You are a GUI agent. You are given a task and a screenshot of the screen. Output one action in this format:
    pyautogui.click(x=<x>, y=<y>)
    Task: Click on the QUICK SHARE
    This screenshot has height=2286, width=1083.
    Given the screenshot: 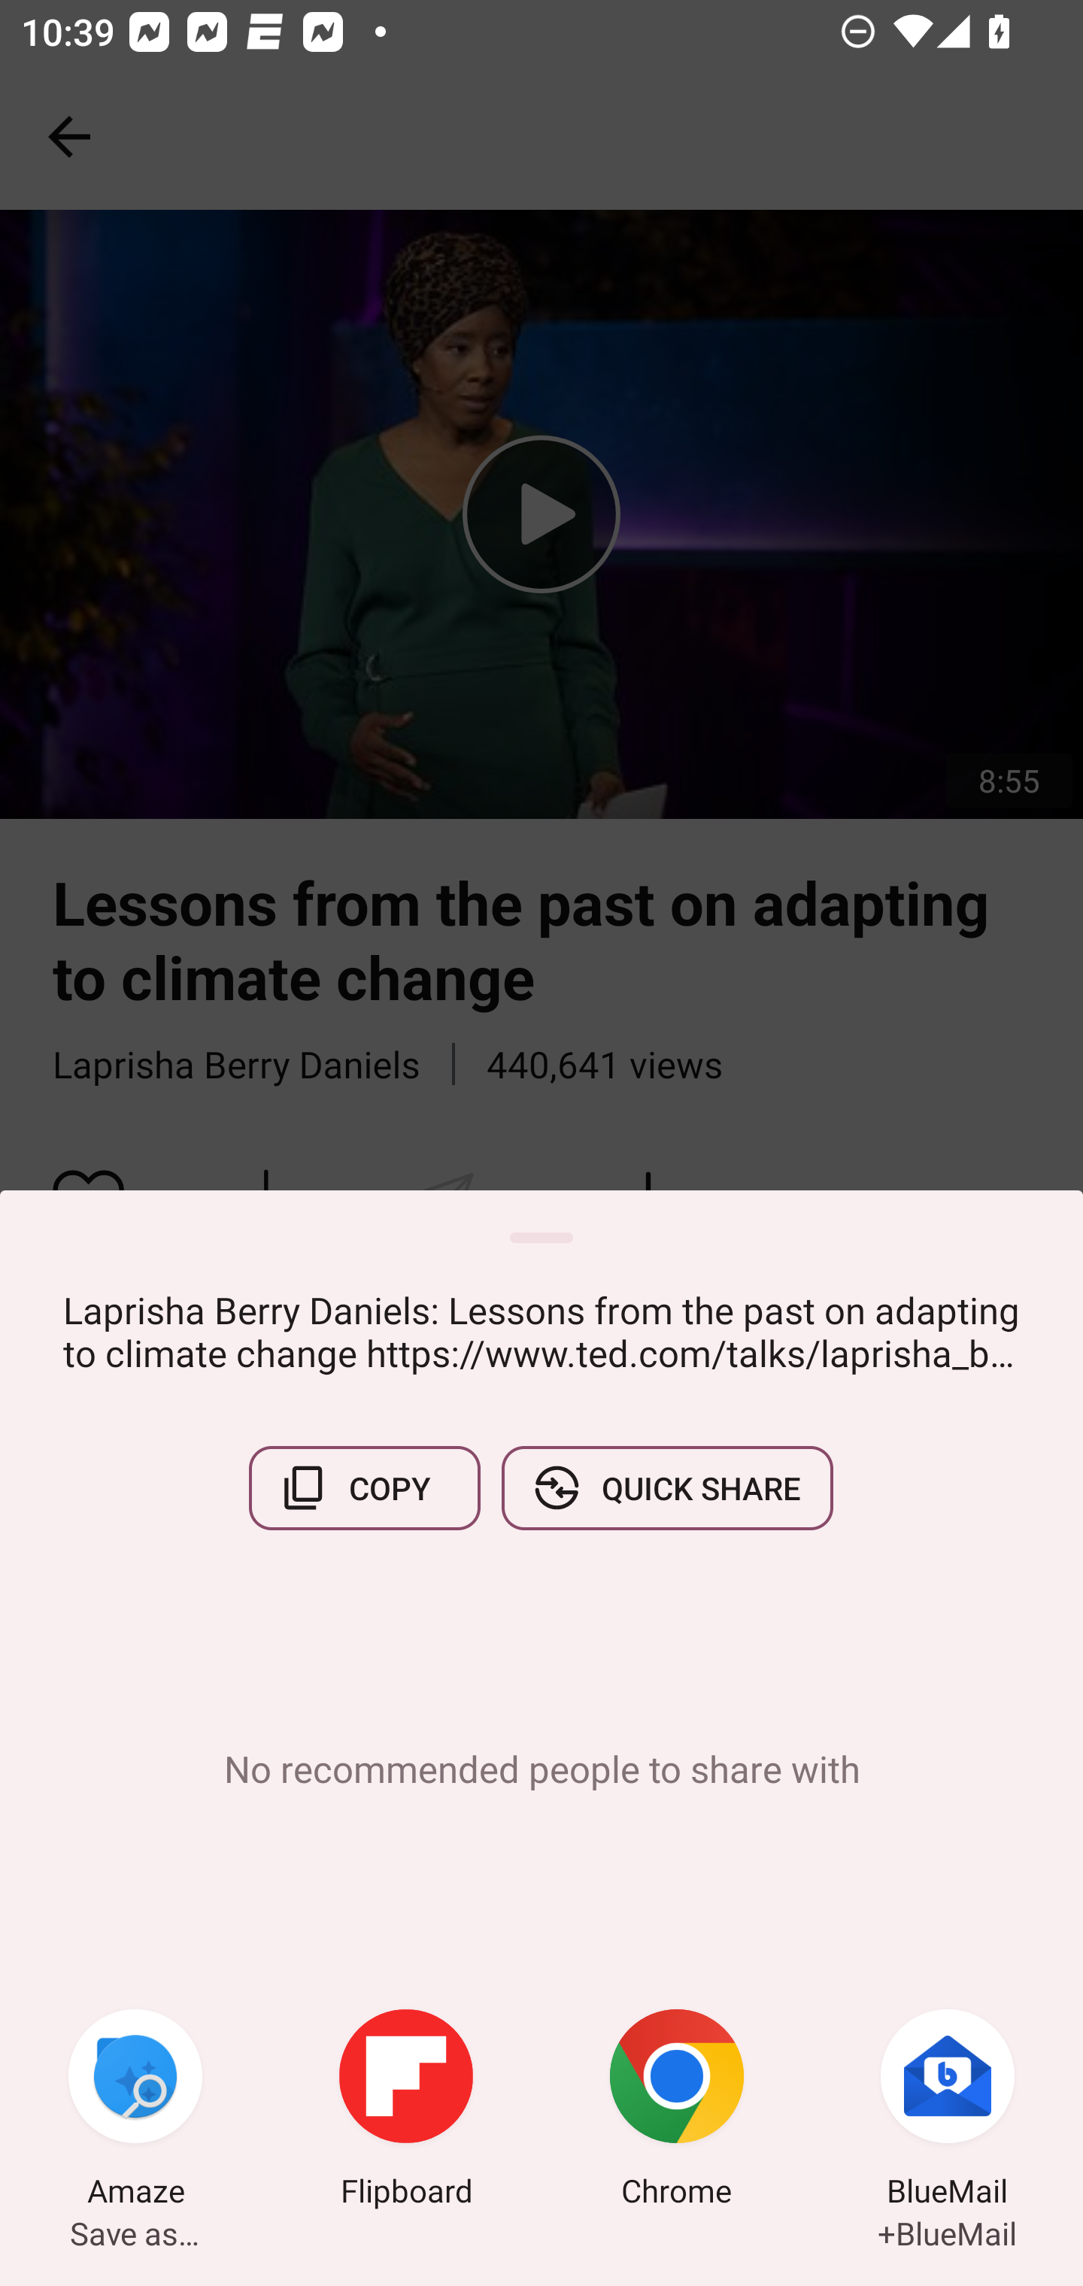 What is the action you would take?
    pyautogui.click(x=666, y=1487)
    